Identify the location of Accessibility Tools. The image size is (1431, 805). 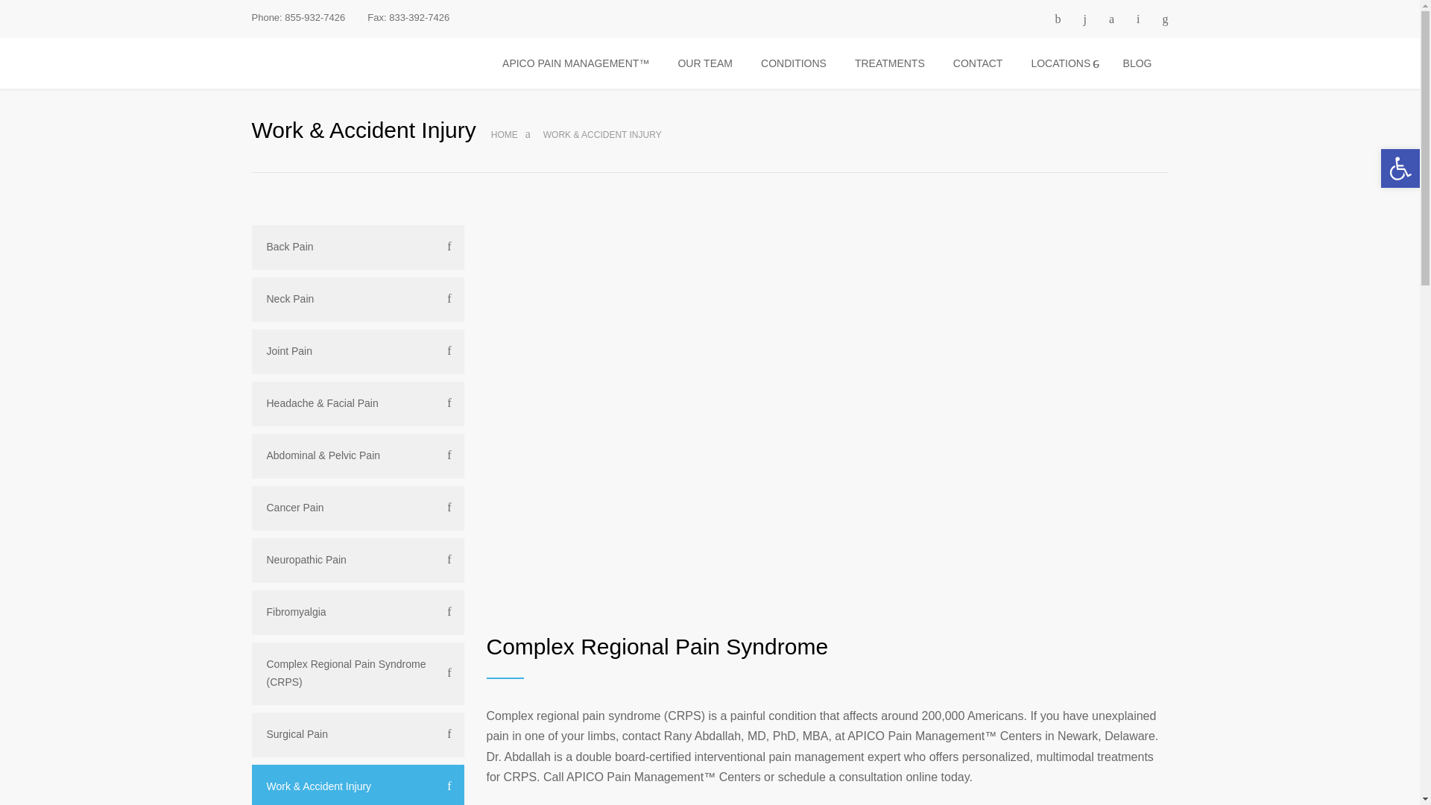
(1400, 168).